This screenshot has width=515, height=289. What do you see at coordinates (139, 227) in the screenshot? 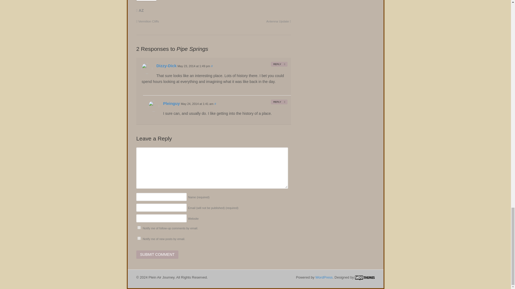
I see `subscribe` at bounding box center [139, 227].